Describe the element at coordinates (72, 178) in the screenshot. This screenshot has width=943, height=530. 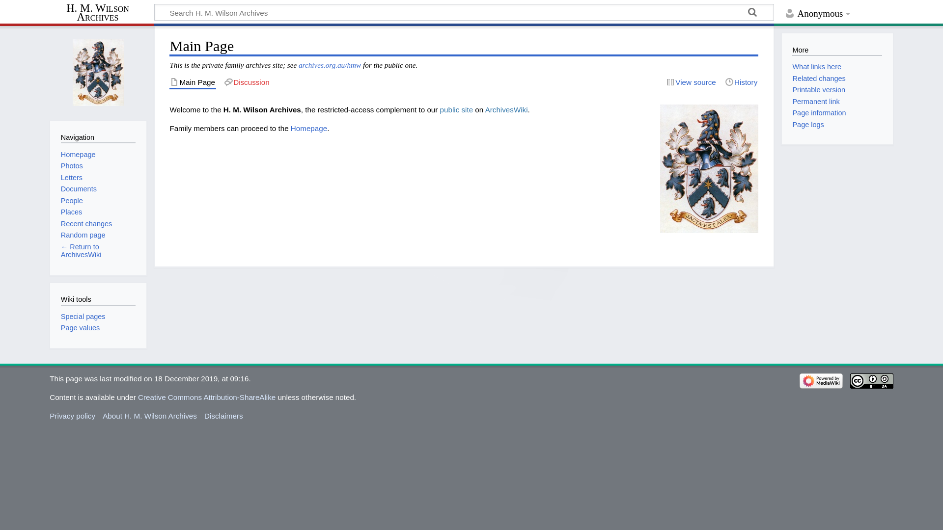
I see `Letters` at that location.